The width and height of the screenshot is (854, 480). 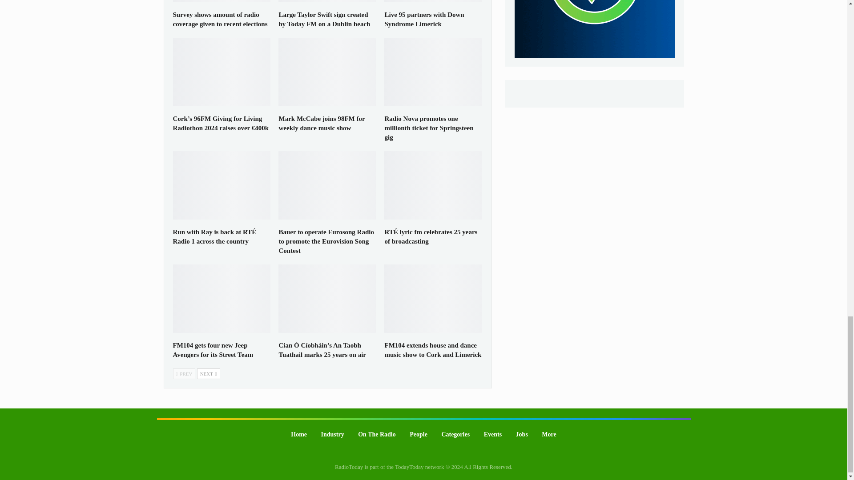 What do you see at coordinates (433, 72) in the screenshot?
I see `Radio Nova promotes one millionth ticket for Springsteen gig` at bounding box center [433, 72].